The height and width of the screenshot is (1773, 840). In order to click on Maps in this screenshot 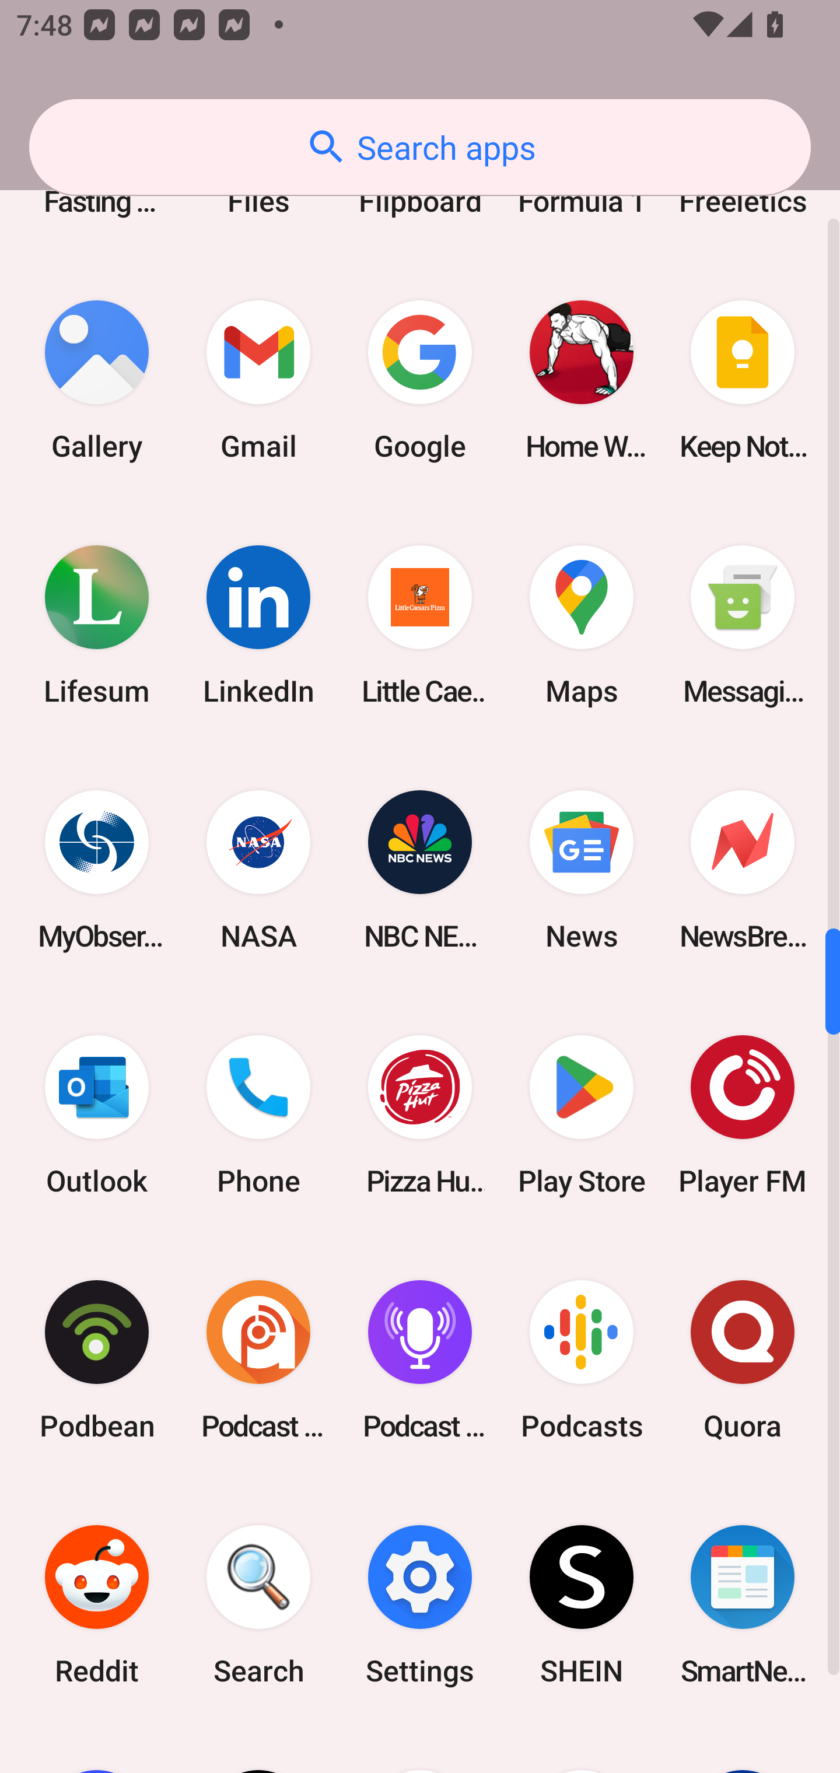, I will do `click(581, 625)`.